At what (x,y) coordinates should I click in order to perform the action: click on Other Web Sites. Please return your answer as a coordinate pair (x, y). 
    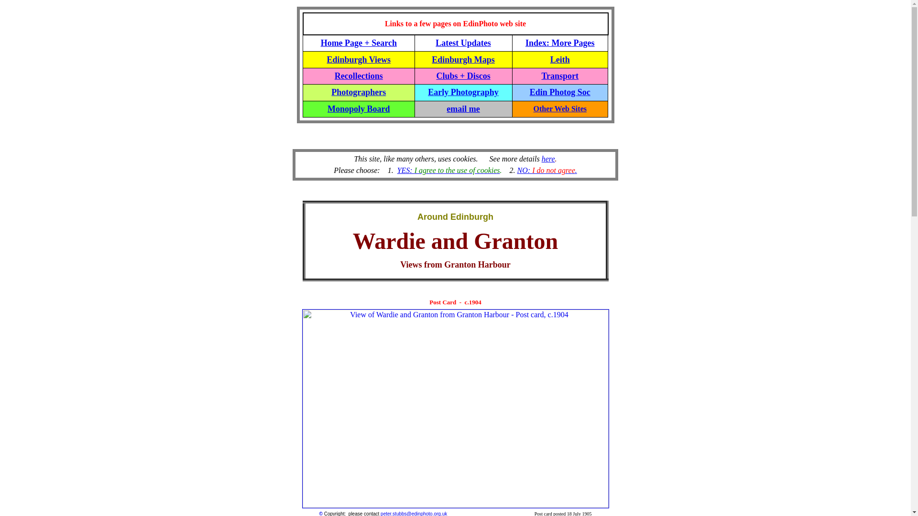
    Looking at the image, I should click on (559, 109).